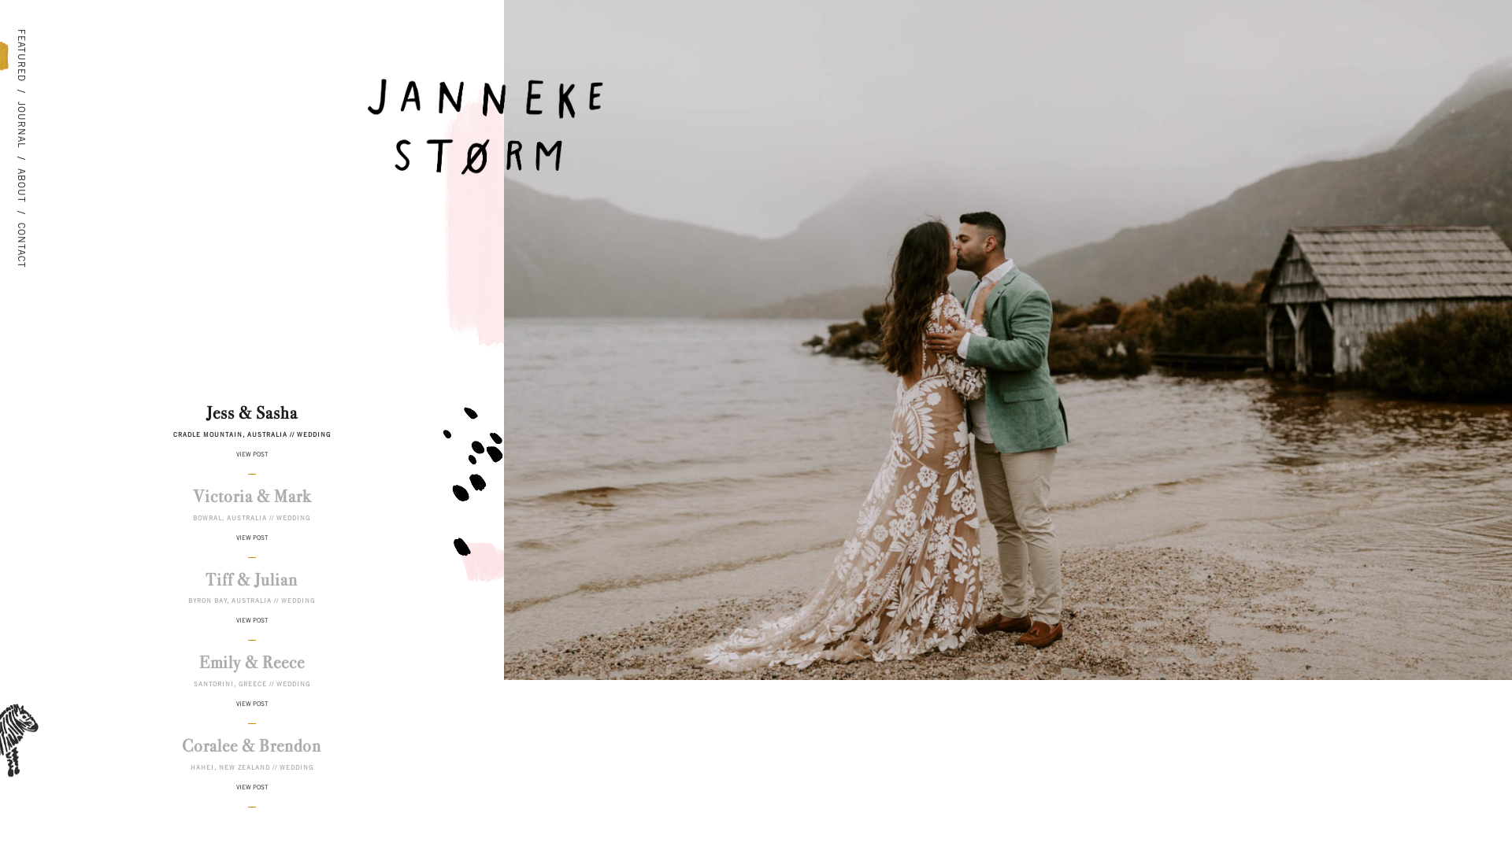 Image resolution: width=1512 pixels, height=850 pixels. What do you see at coordinates (24, 116) in the screenshot?
I see `JOURNAL` at bounding box center [24, 116].